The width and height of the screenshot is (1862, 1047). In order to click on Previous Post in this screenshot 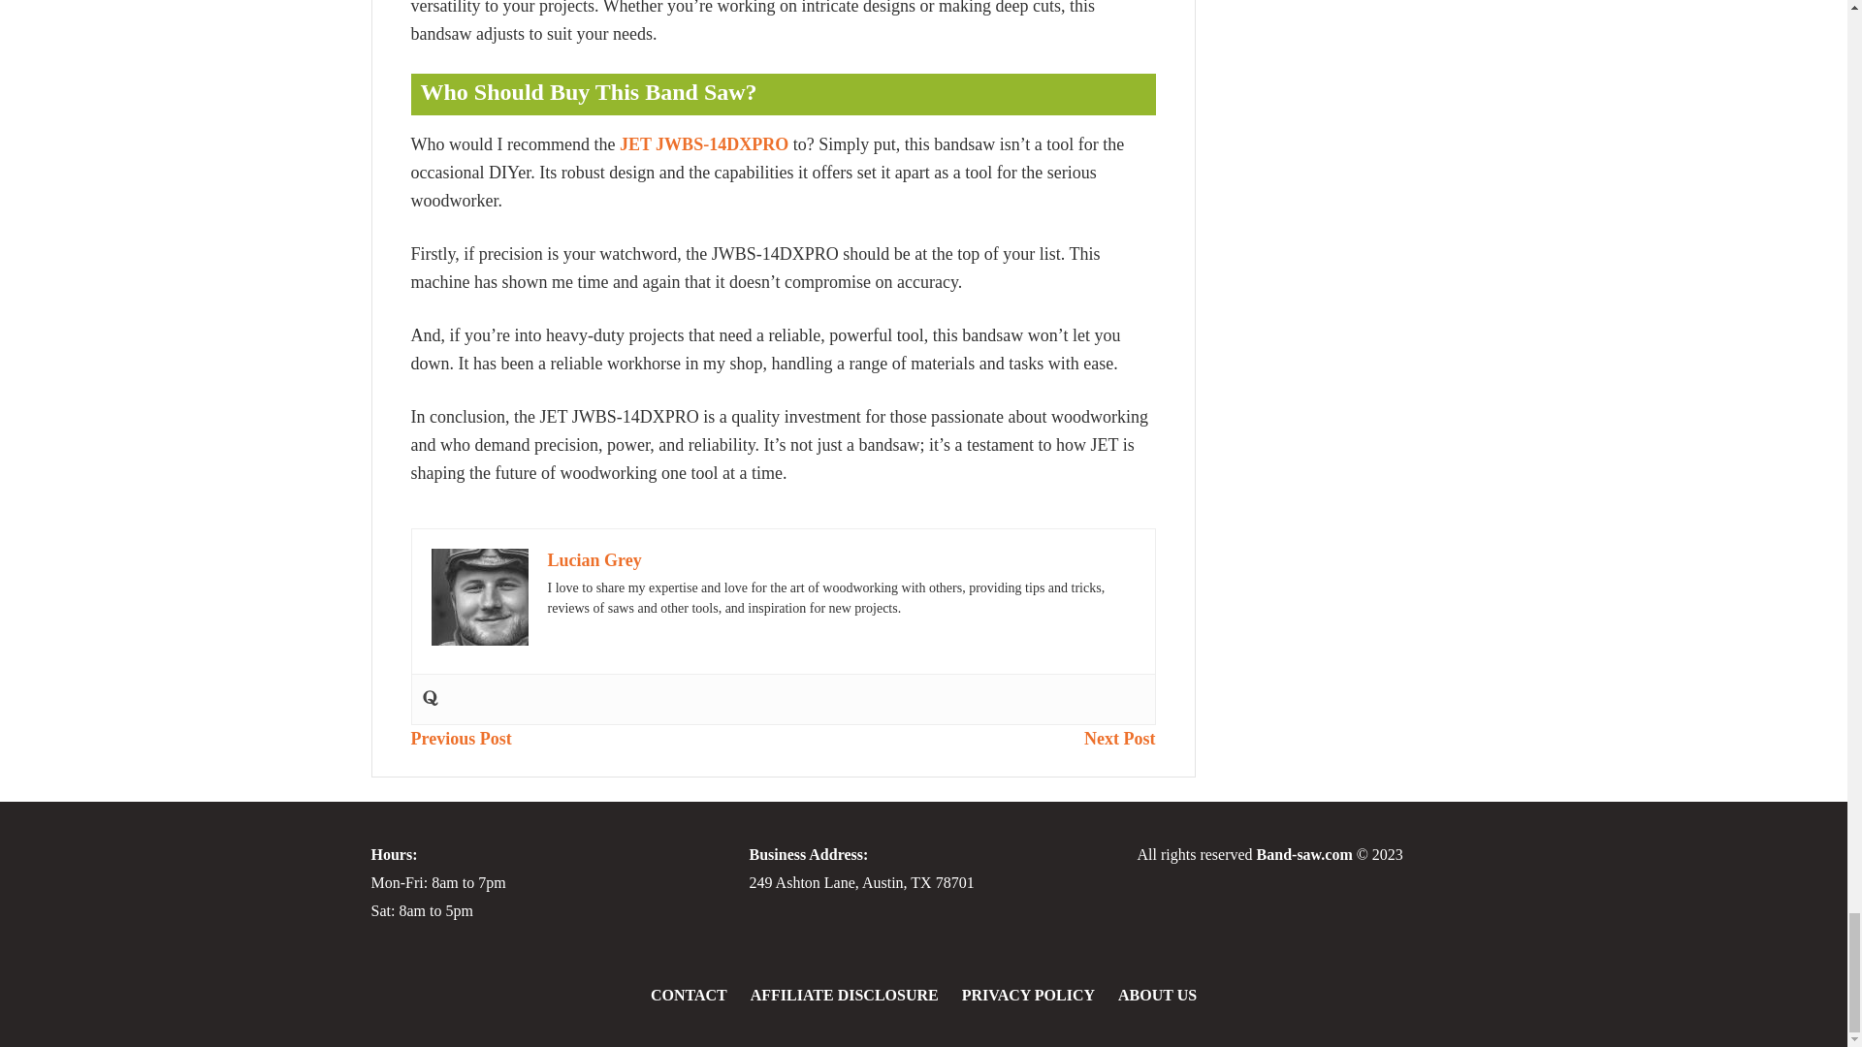, I will do `click(462, 739)`.